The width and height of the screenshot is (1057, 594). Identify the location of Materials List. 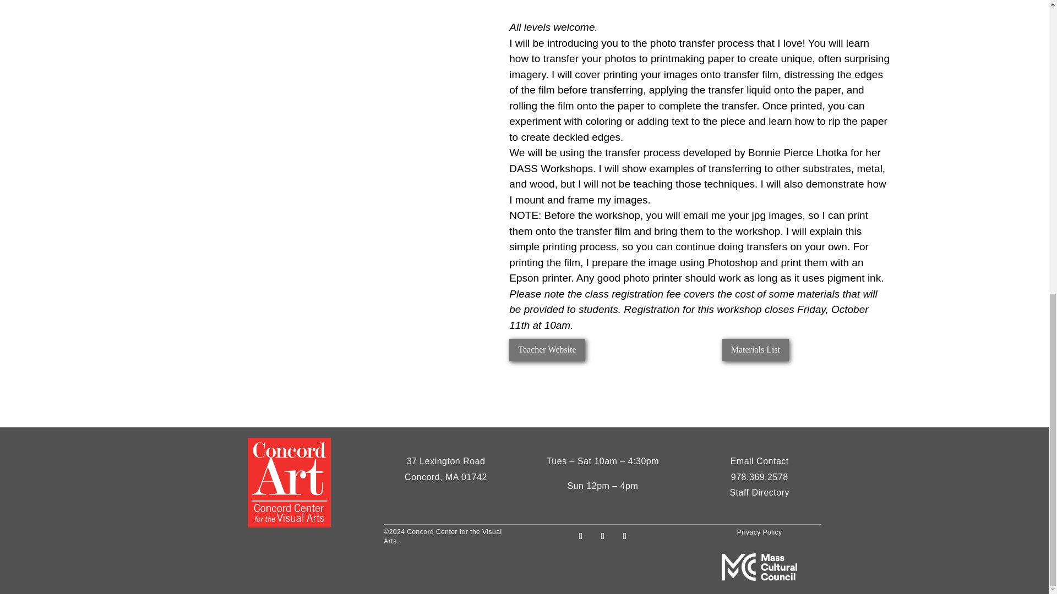
(755, 350).